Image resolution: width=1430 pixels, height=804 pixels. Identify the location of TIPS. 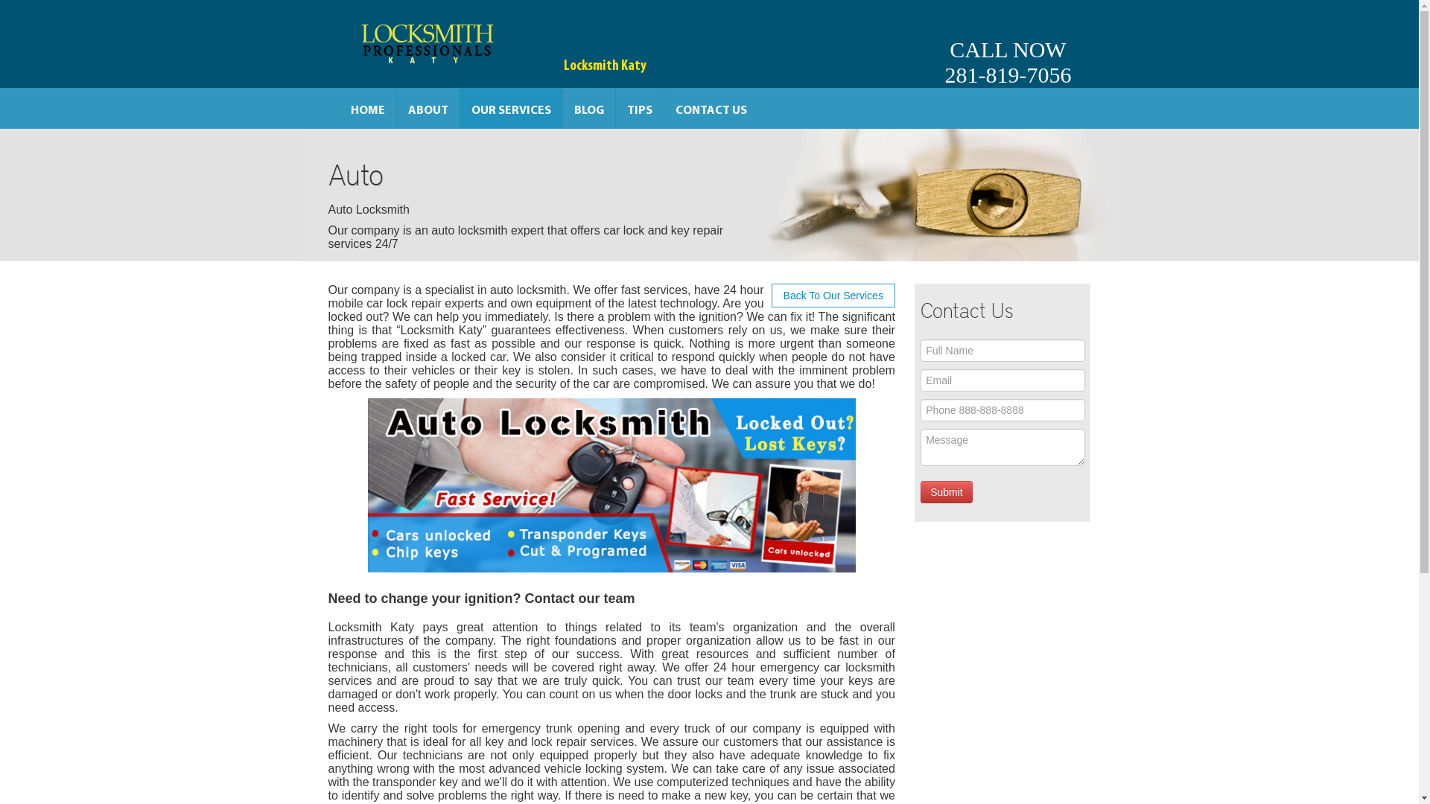
(639, 108).